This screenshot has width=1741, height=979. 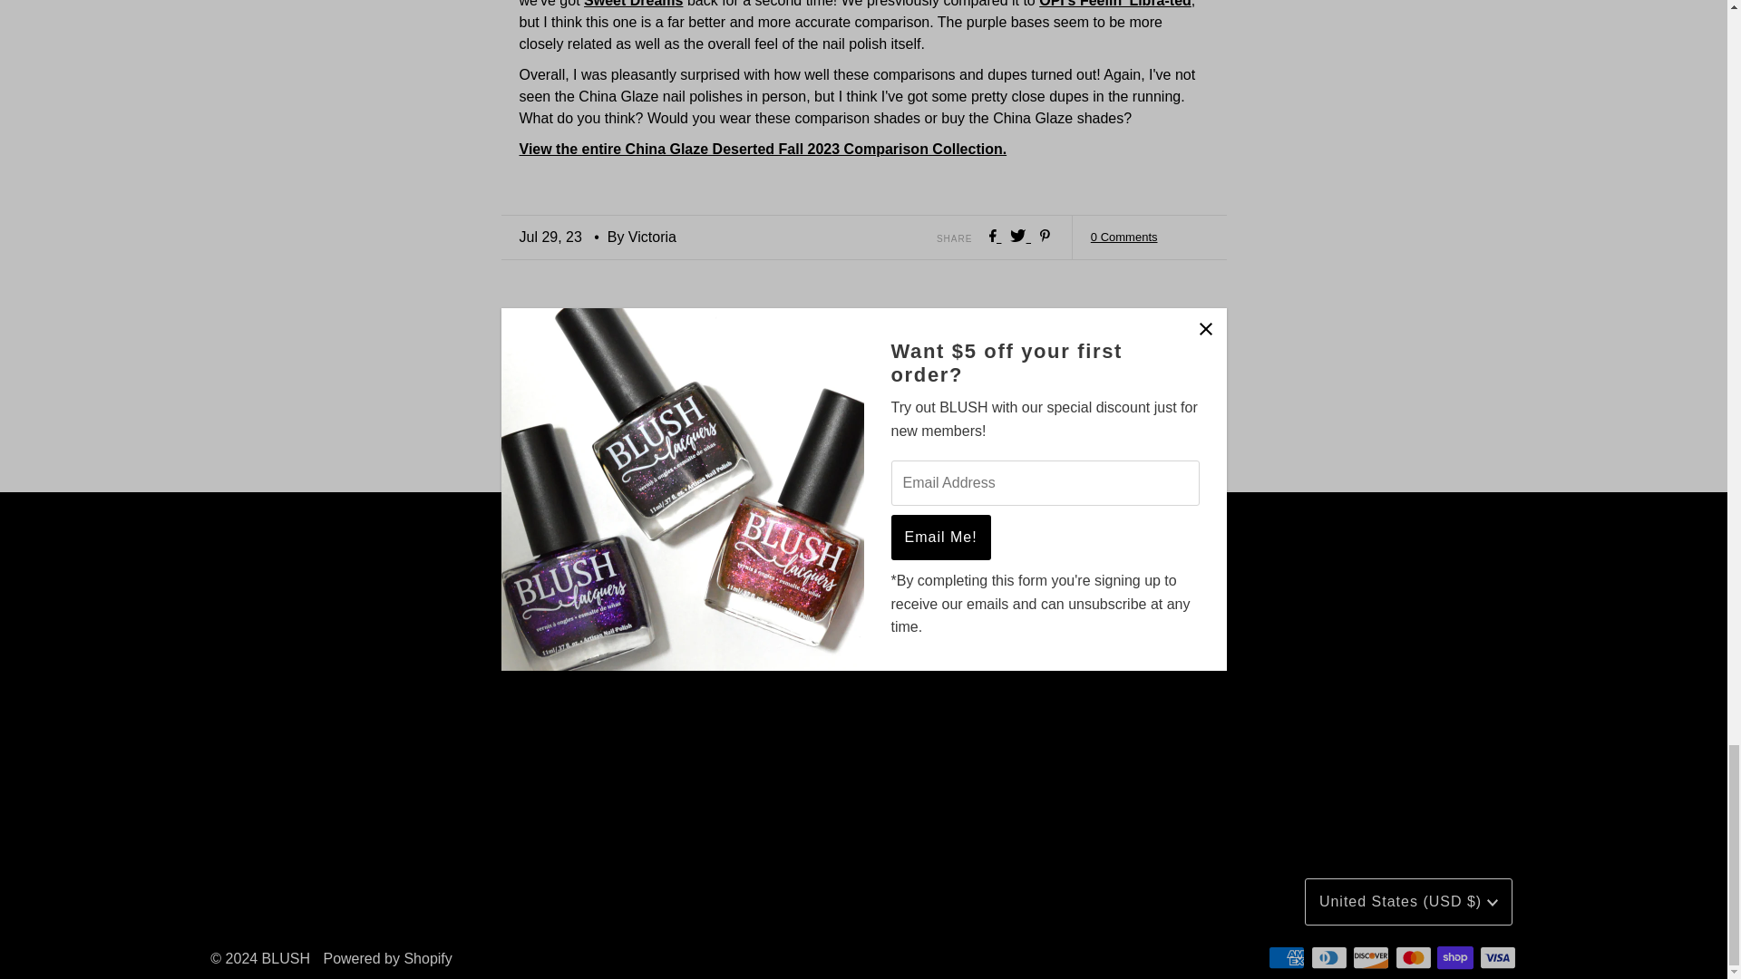 I want to click on Diners Club, so click(x=1329, y=957).